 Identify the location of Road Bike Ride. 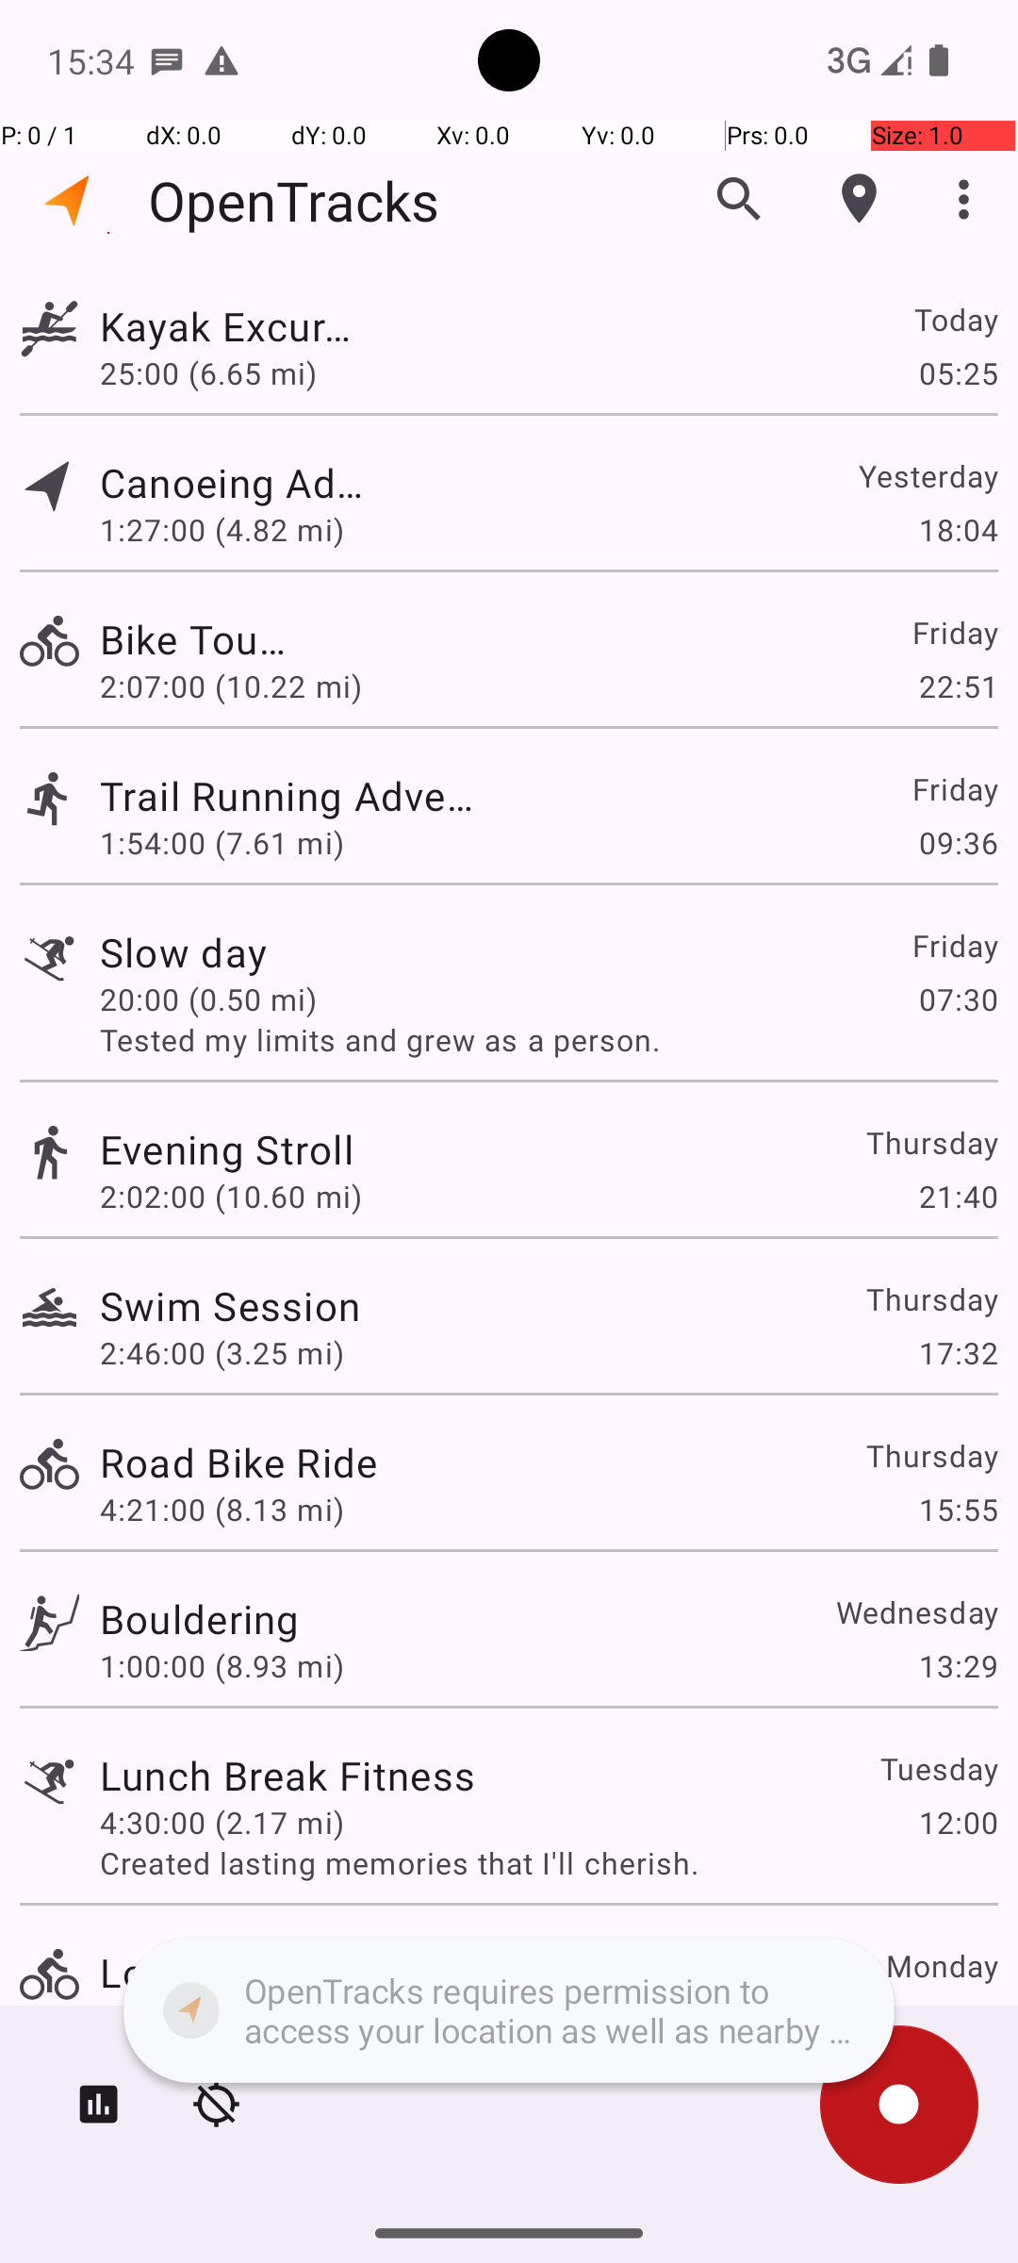
(238, 1462).